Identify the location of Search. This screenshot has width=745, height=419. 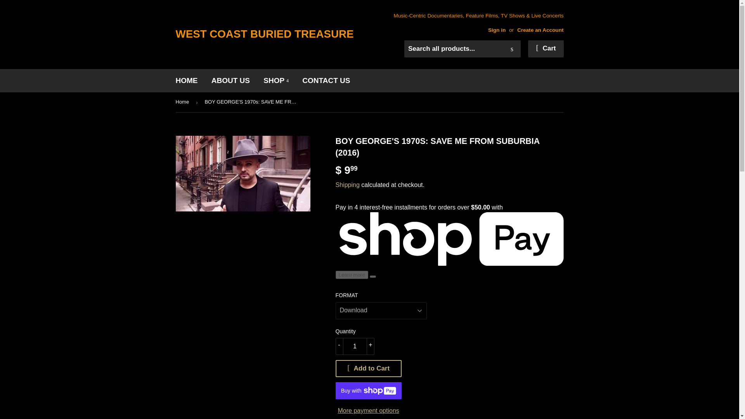
(512, 49).